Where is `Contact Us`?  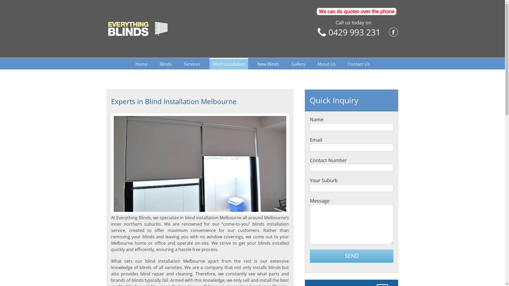
Contact Us is located at coordinates (359, 64).